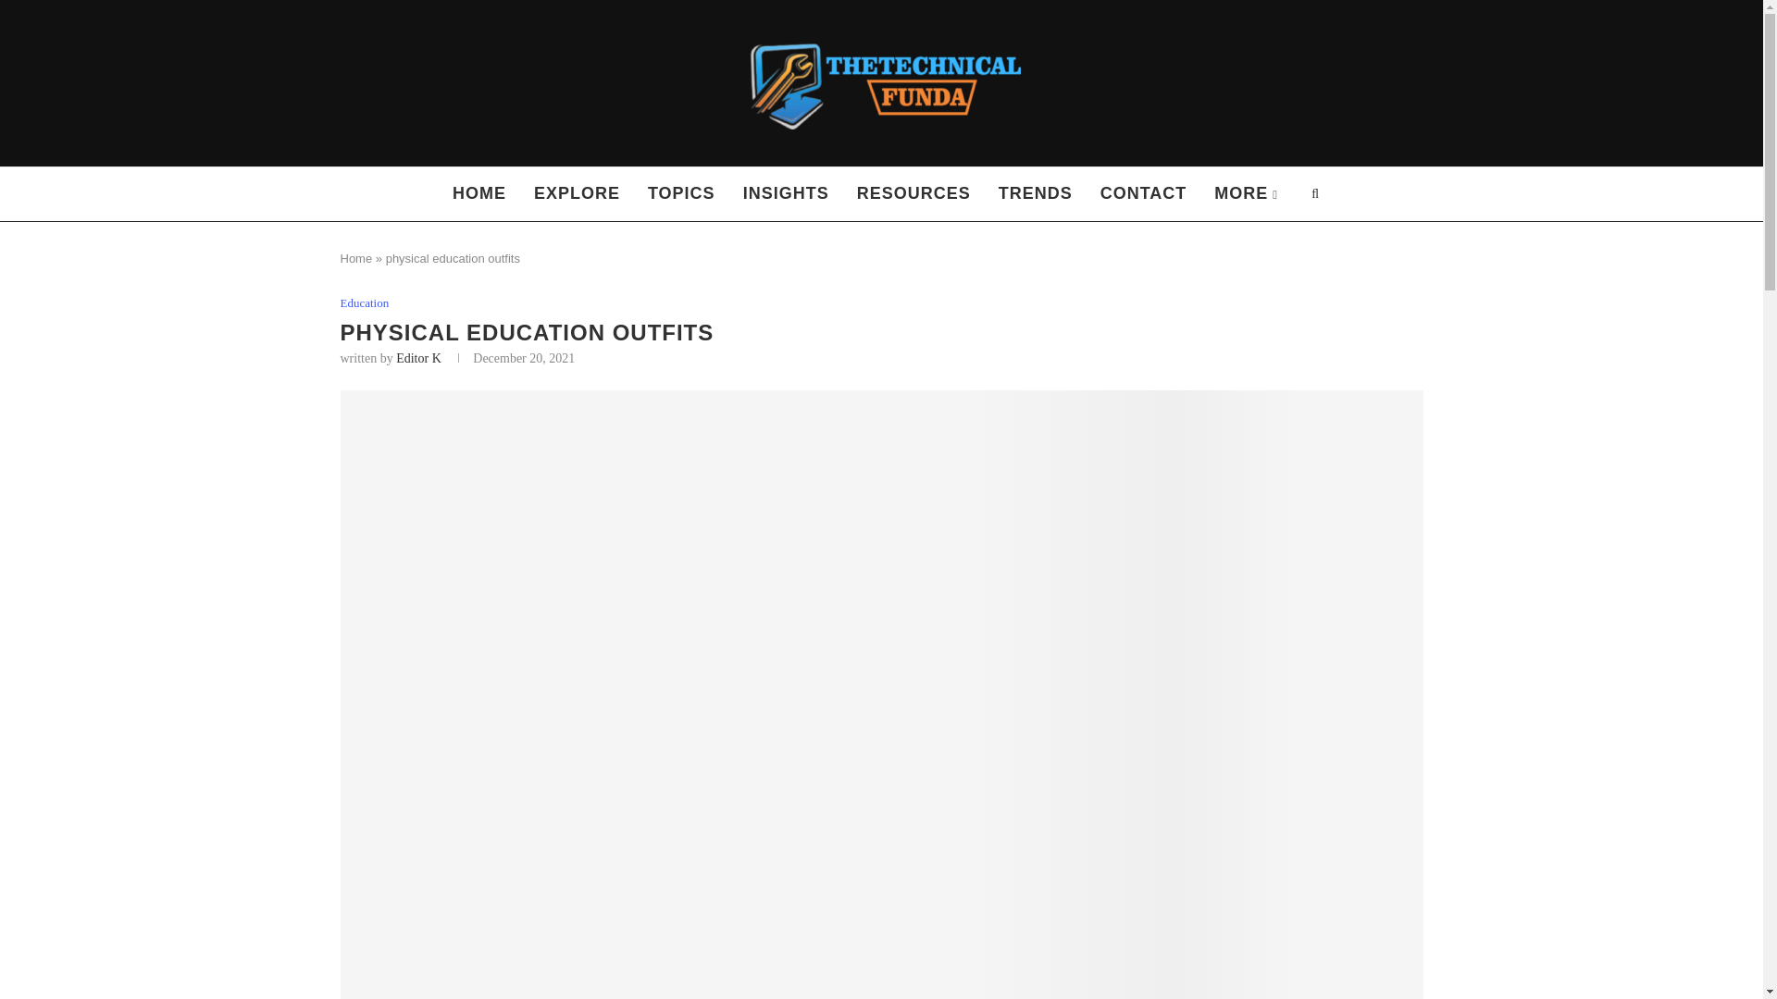 This screenshot has height=999, width=1777. Describe the element at coordinates (418, 359) in the screenshot. I see `Editor K` at that location.